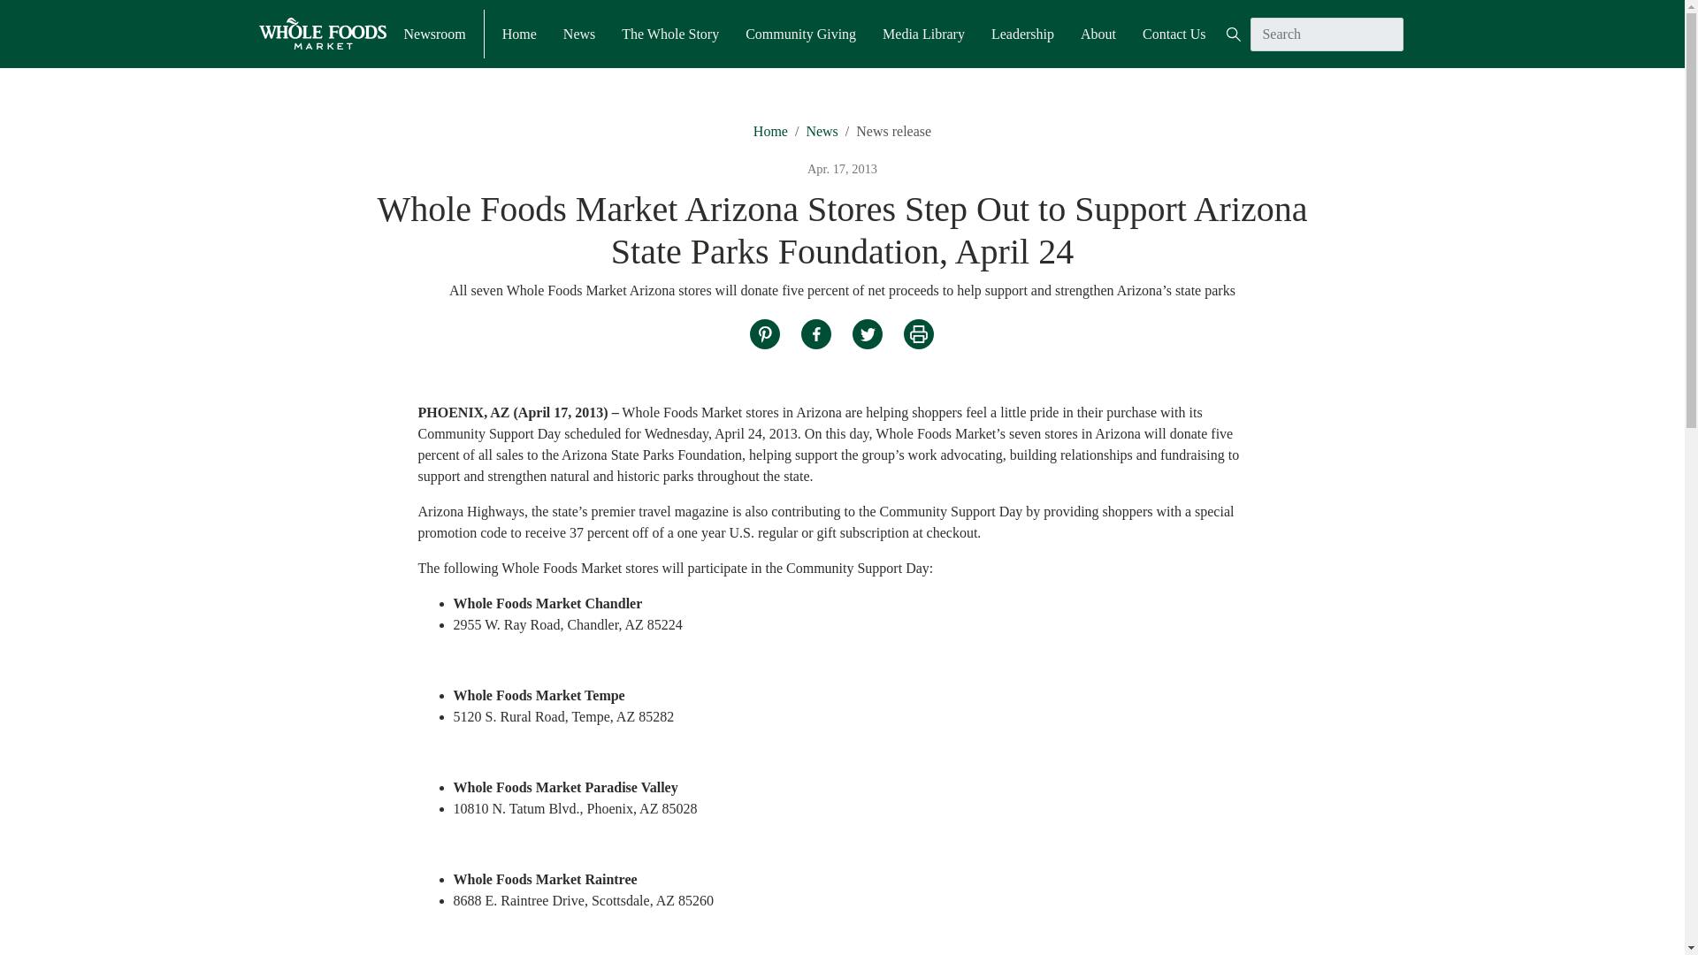 This screenshot has width=1698, height=955. I want to click on The Whole Story, so click(669, 33).